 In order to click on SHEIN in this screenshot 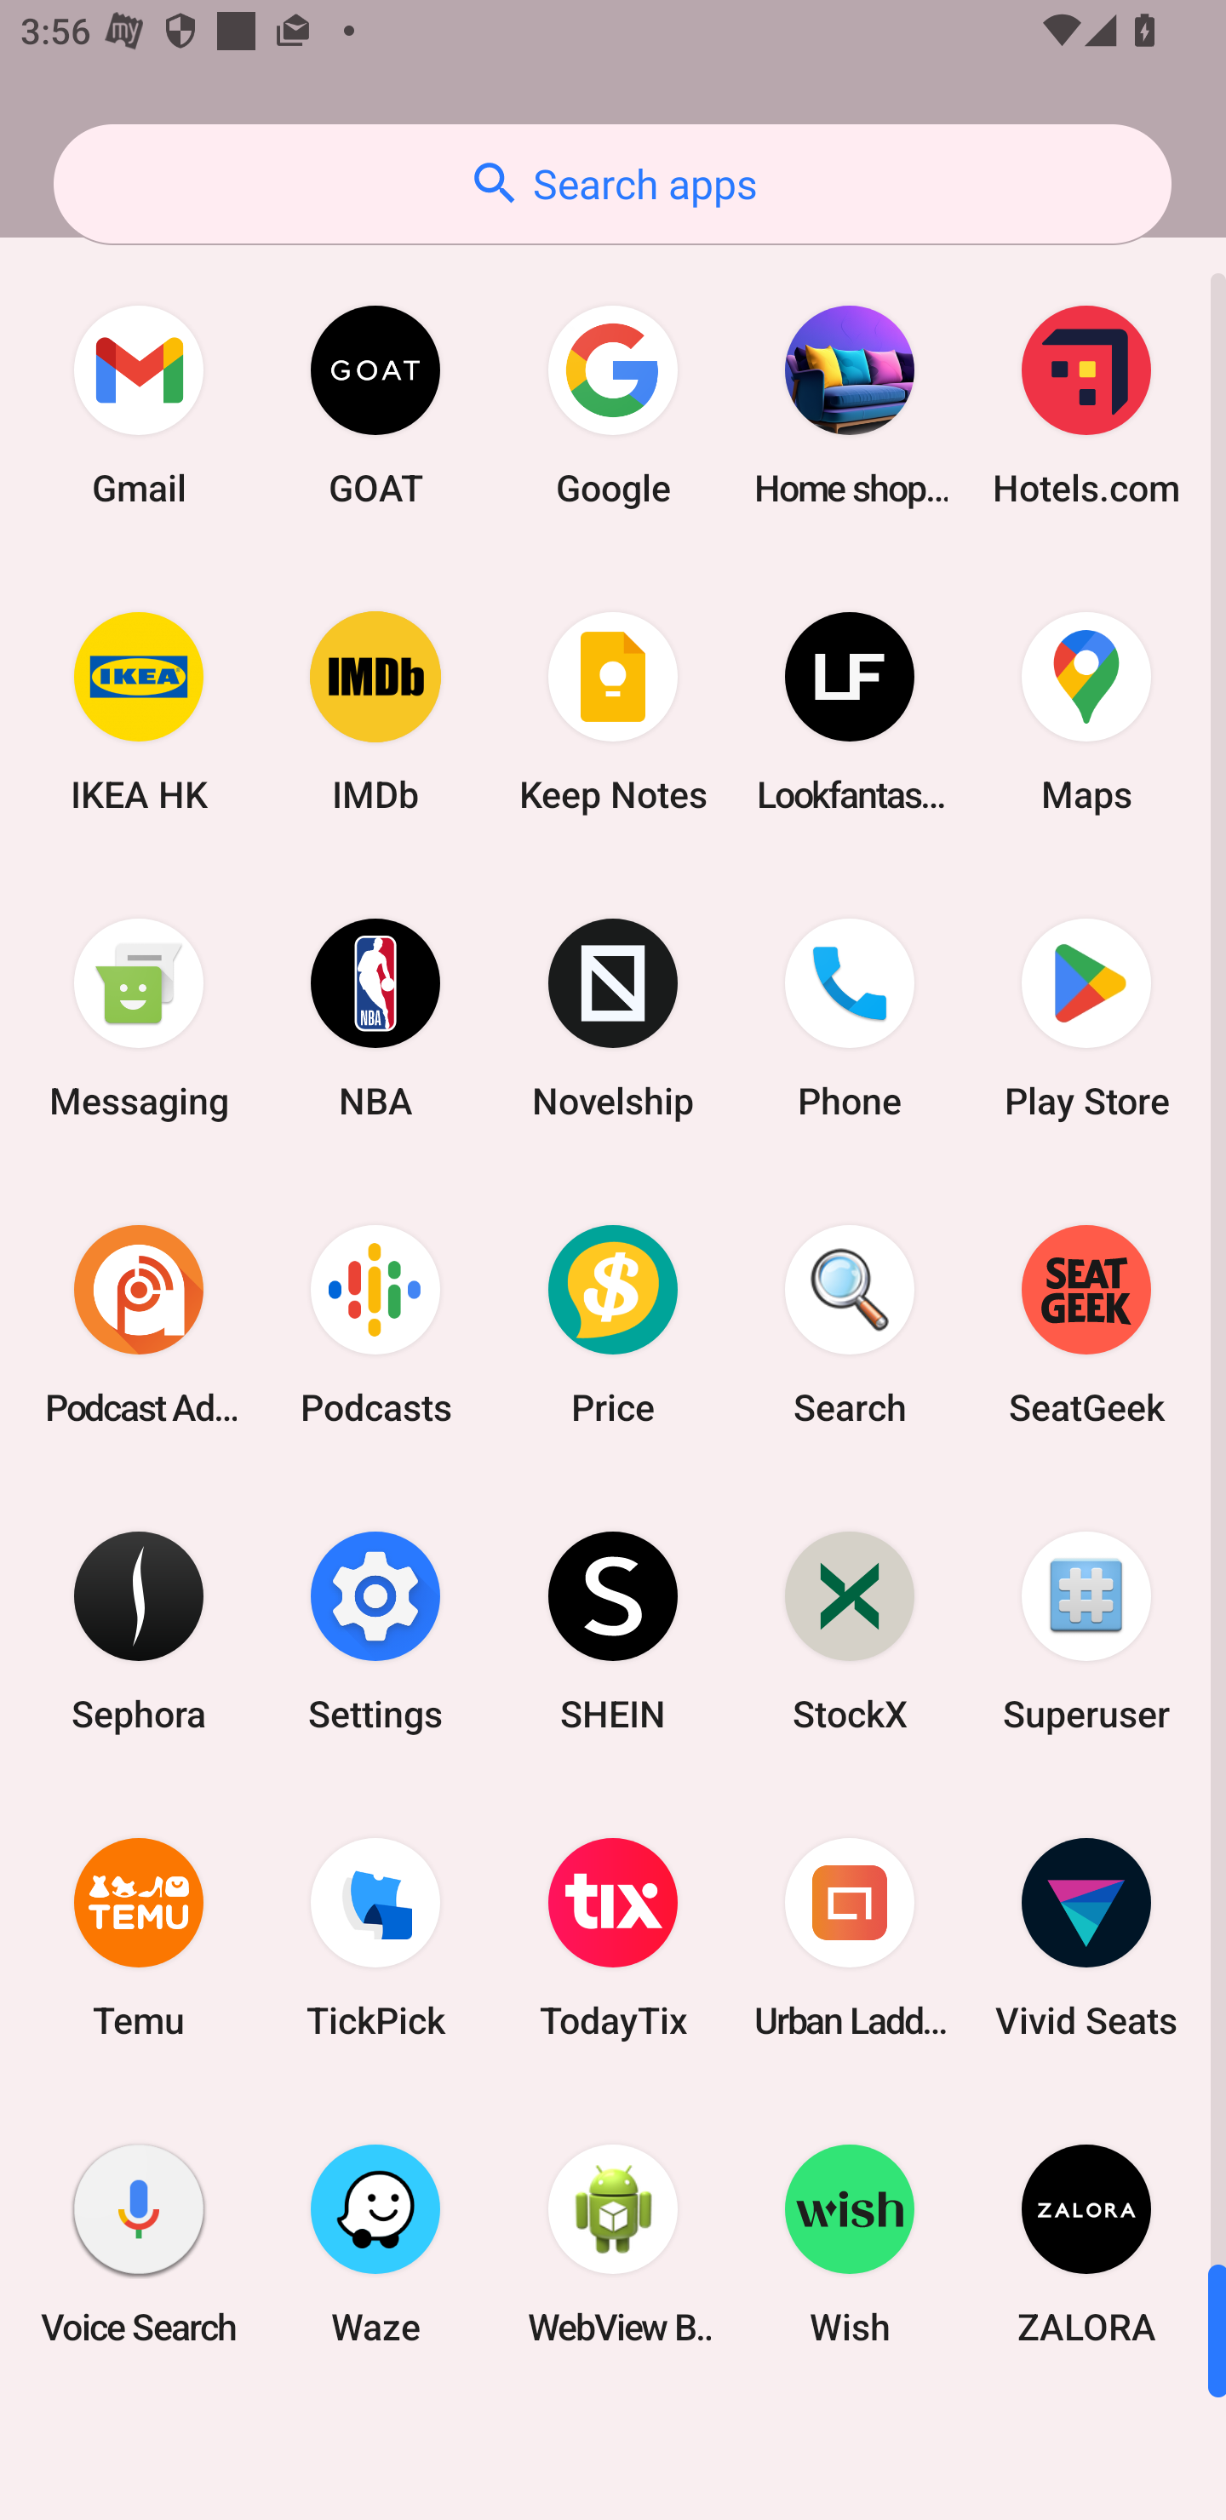, I will do `click(613, 1629)`.